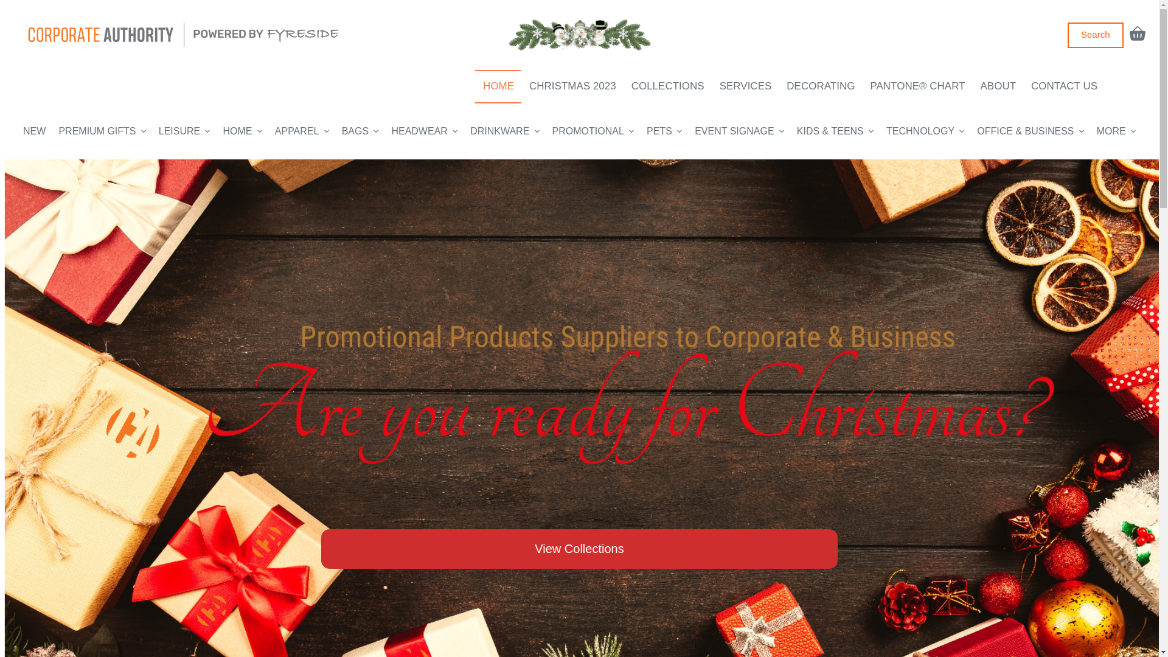 The height and width of the screenshot is (657, 1168). What do you see at coordinates (572, 86) in the screenshot?
I see `CHRISTMAS 2023` at bounding box center [572, 86].